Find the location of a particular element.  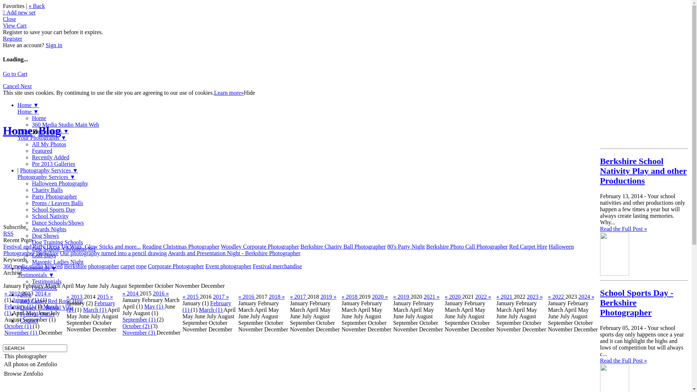

Woodley Corporate Photographer is located at coordinates (260, 247).